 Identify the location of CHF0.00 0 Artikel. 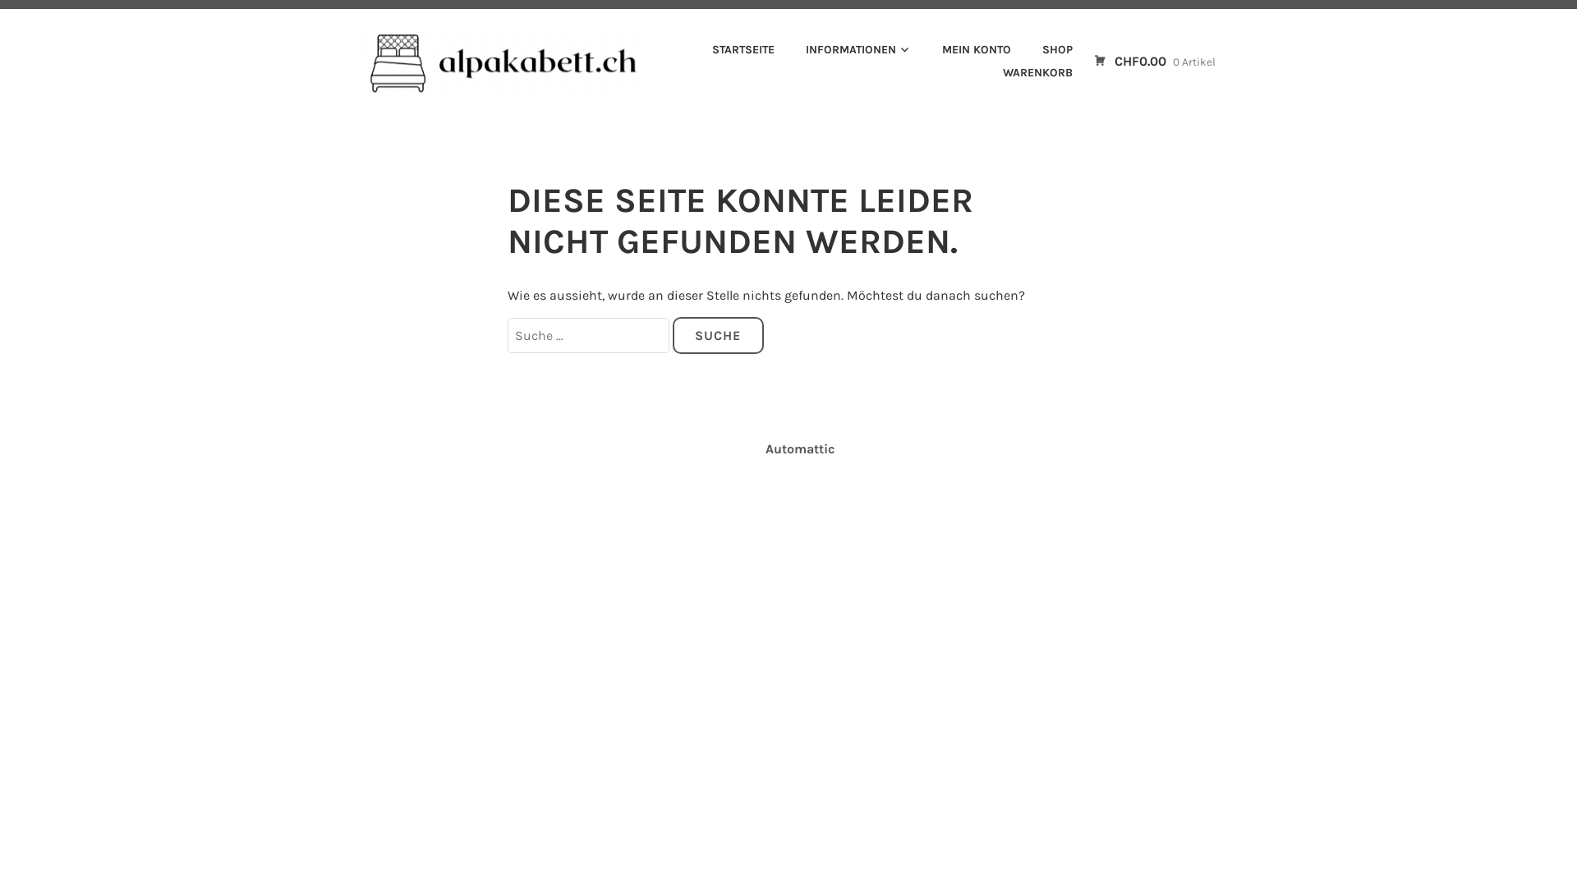
(1155, 61).